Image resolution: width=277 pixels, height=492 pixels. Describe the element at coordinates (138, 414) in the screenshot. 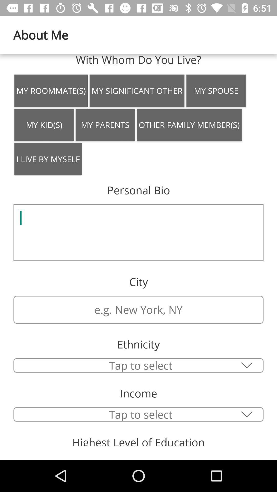

I see `income level dropdown menu` at that location.